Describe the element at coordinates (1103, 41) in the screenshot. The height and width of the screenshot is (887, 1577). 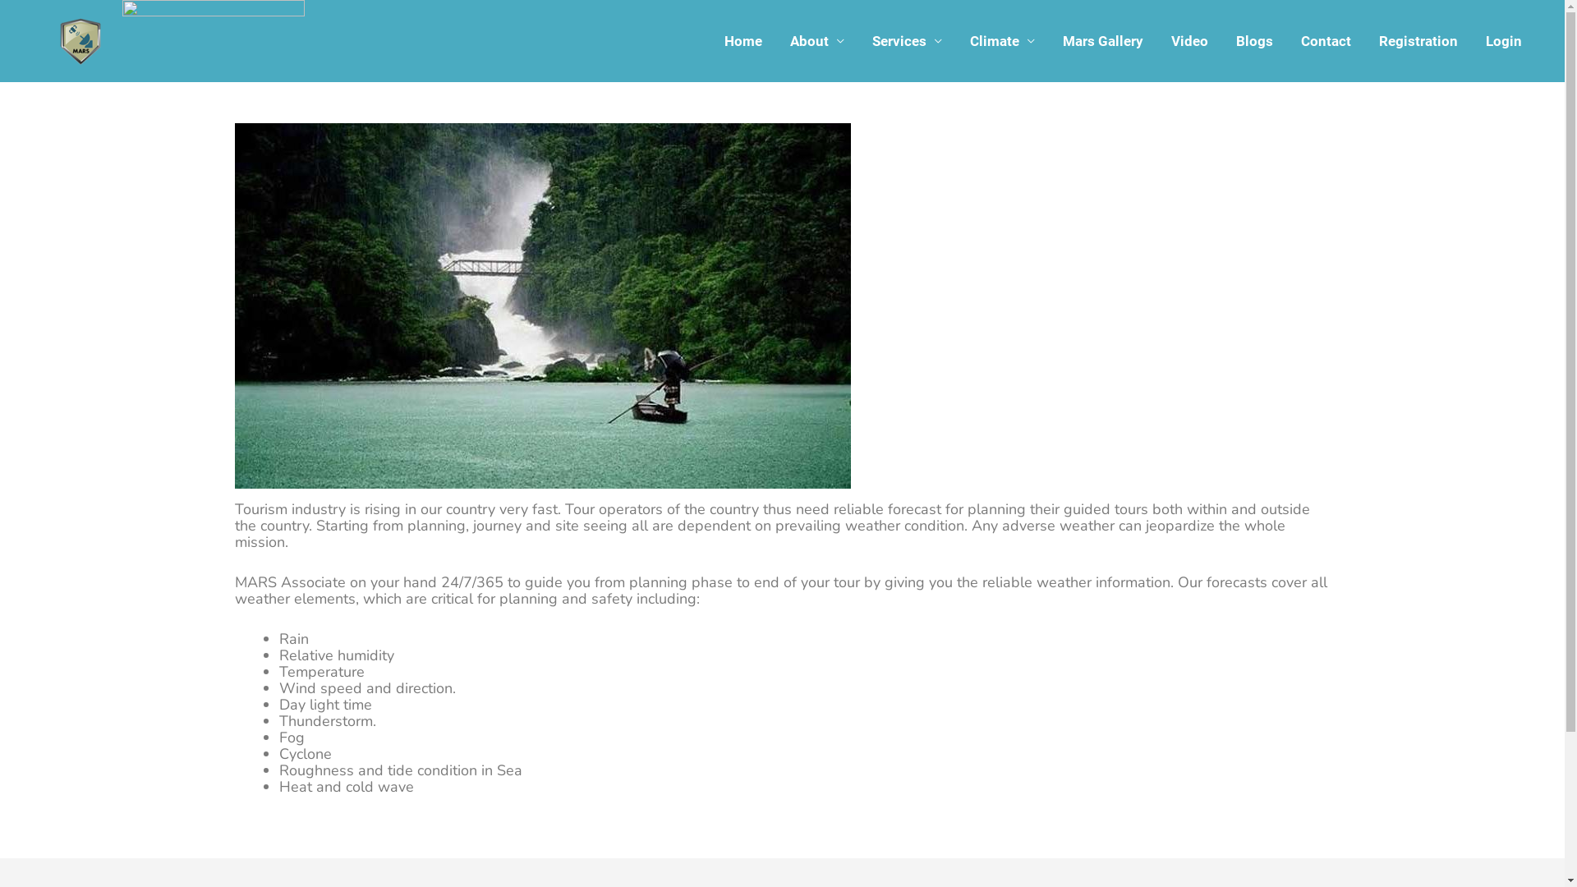
I see `Mars Gallery` at that location.